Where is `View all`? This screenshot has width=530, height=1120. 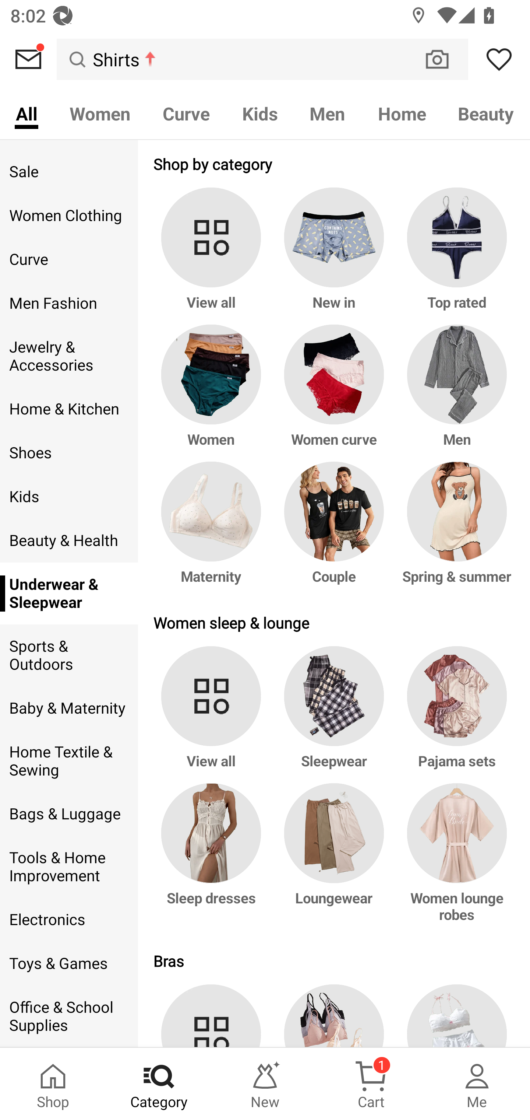
View all is located at coordinates (213, 256).